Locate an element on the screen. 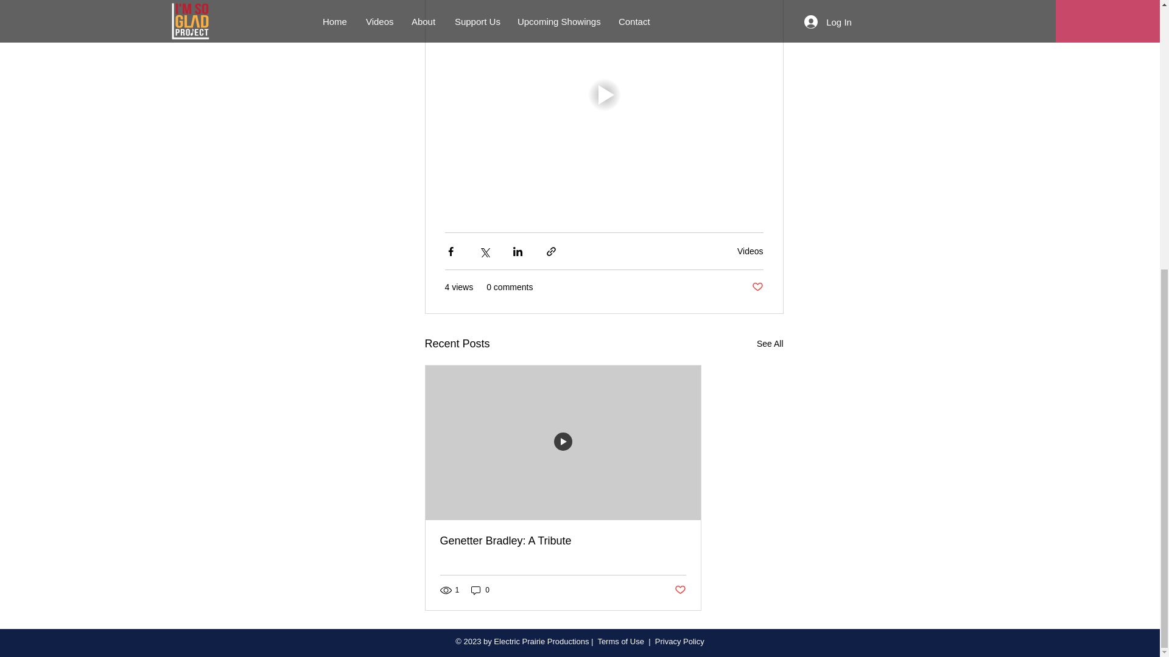 The width and height of the screenshot is (1169, 657). Genetter Bradley: A Tribute is located at coordinates (562, 541).